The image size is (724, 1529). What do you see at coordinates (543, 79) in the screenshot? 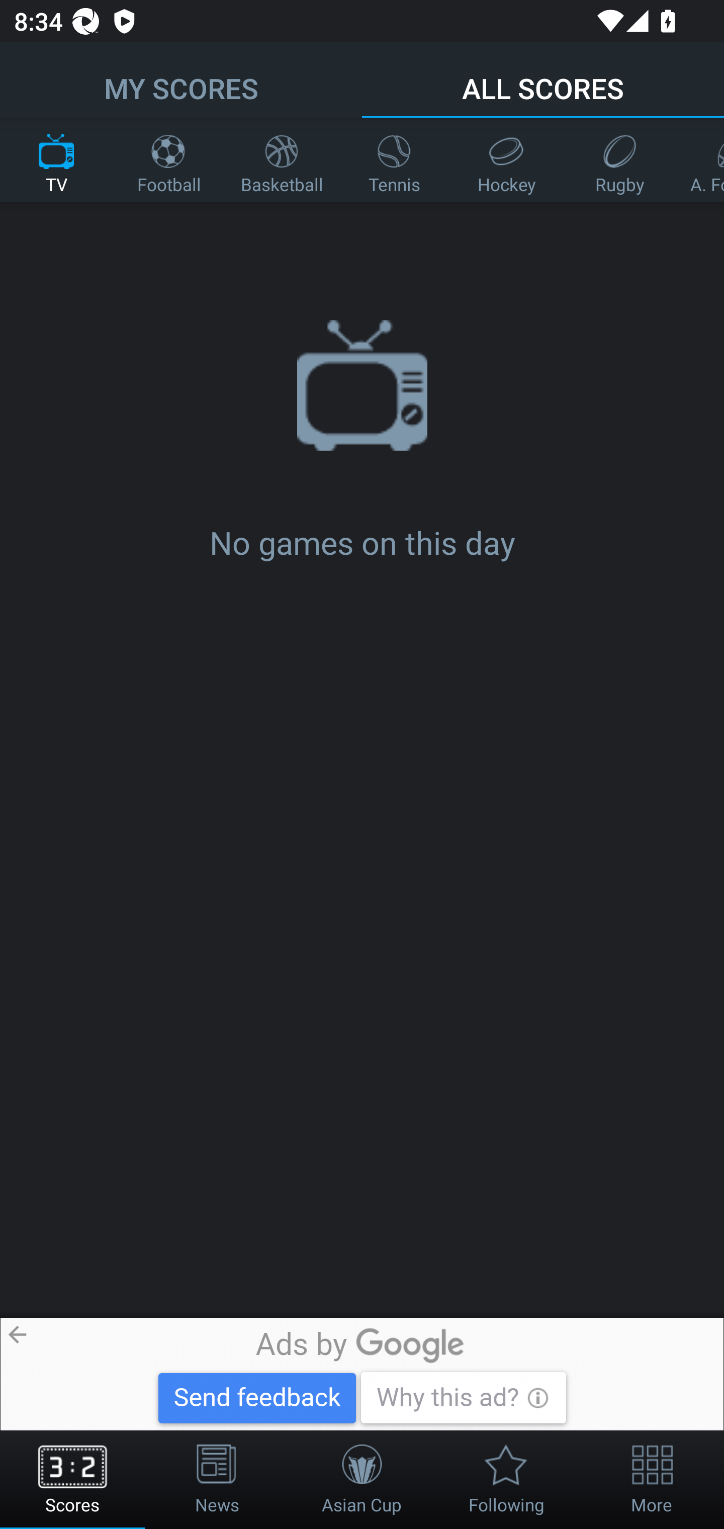
I see `ALL SCORES` at bounding box center [543, 79].